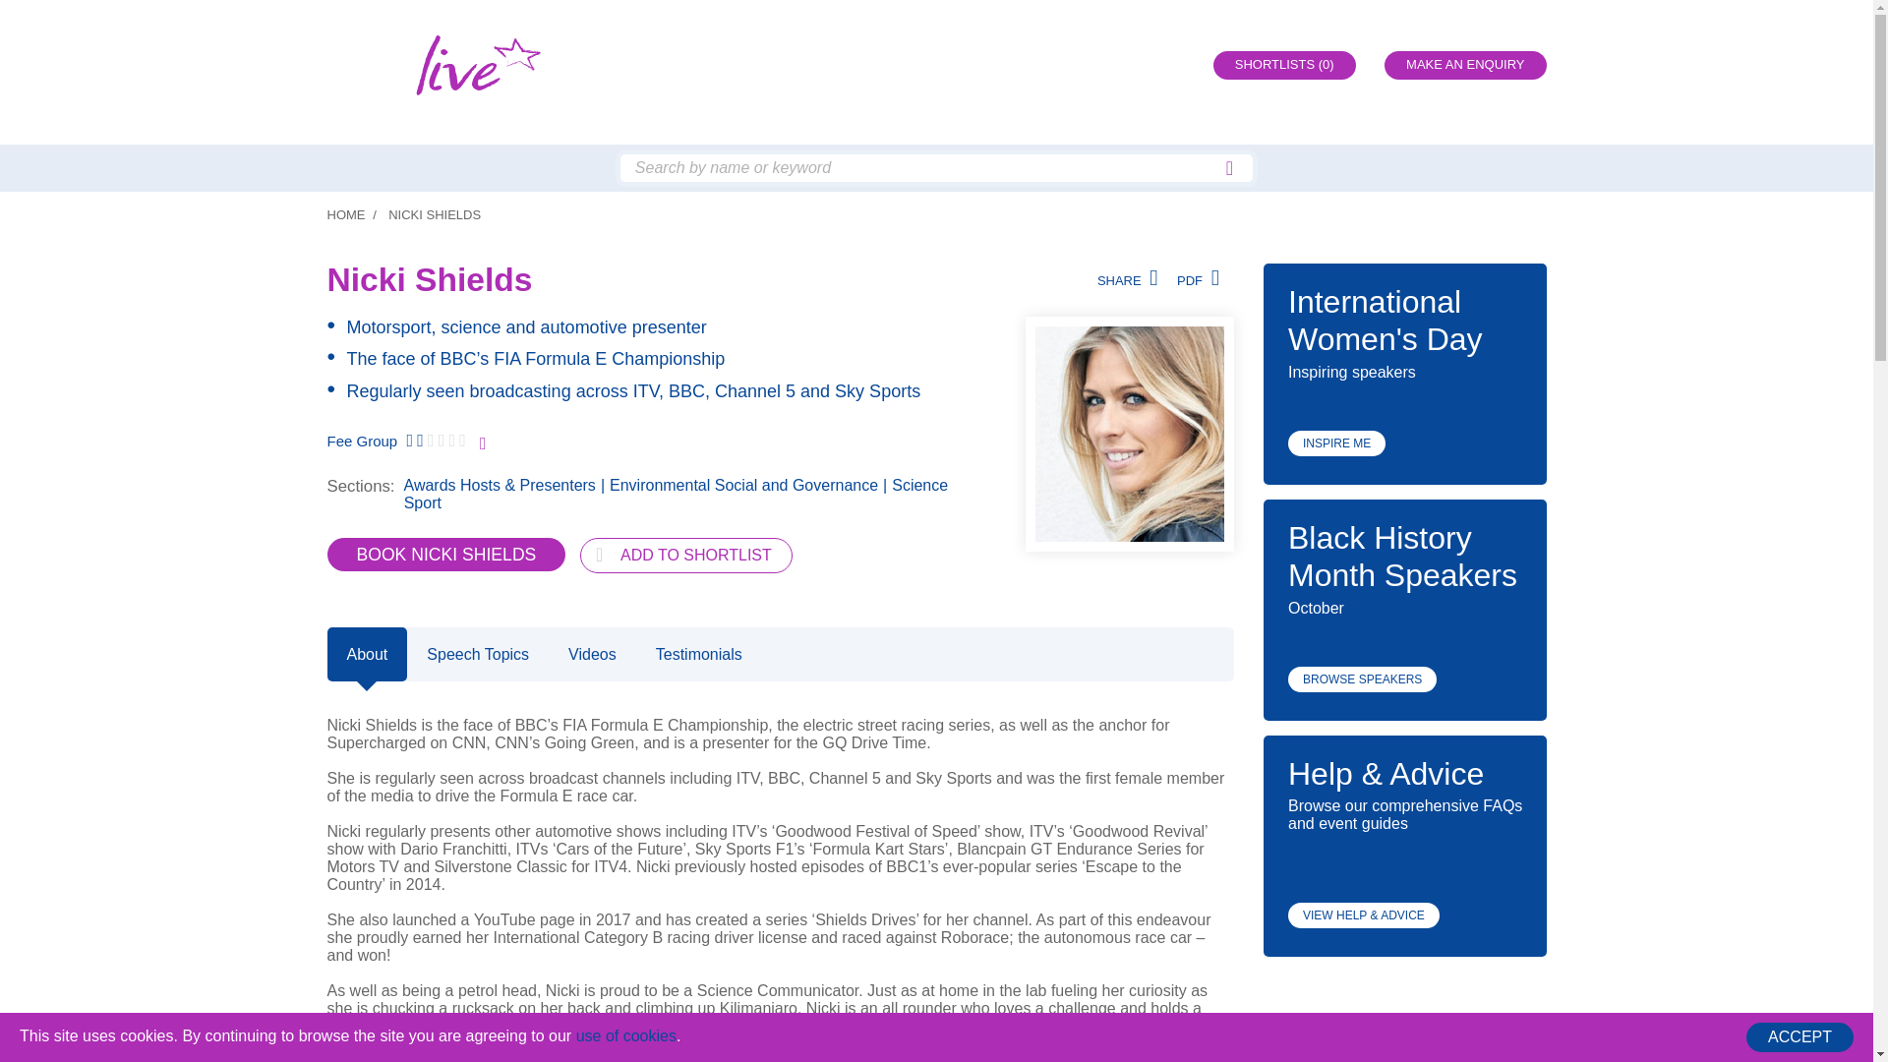 The image size is (1888, 1062). I want to click on Speech Topics, so click(478, 655).